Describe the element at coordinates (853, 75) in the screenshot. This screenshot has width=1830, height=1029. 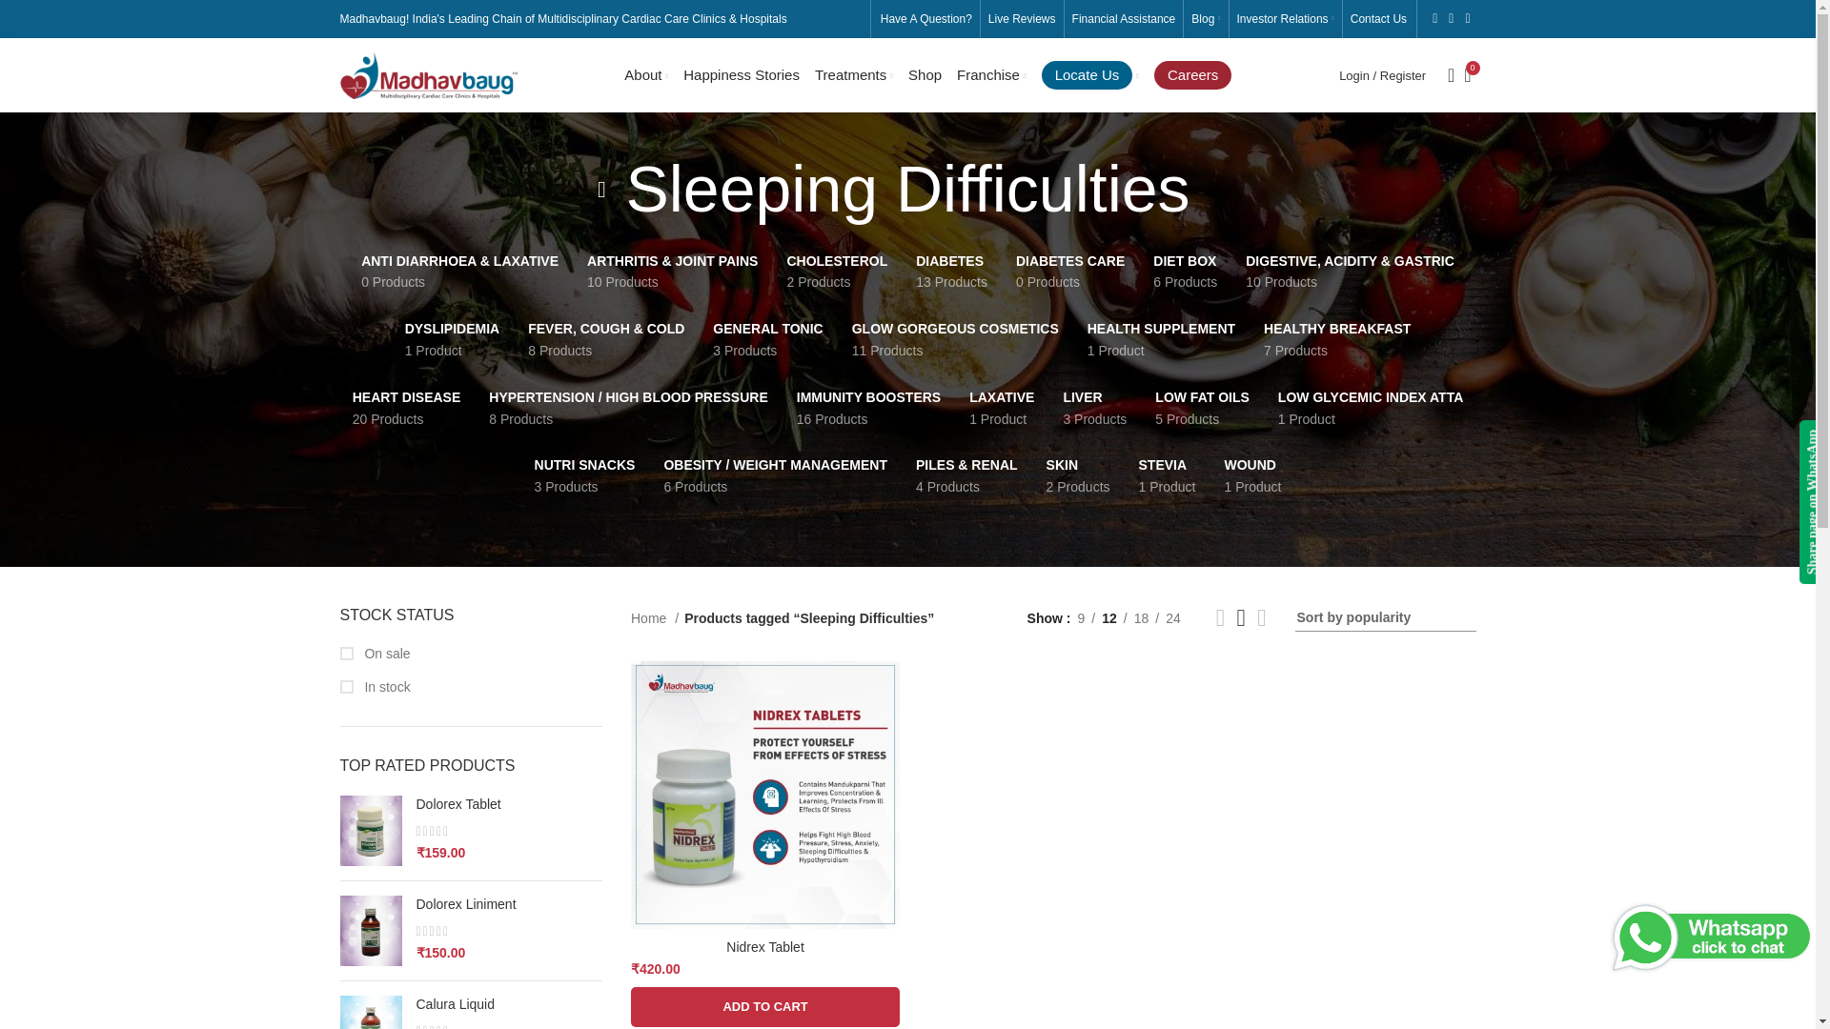
I see `Treatments` at that location.